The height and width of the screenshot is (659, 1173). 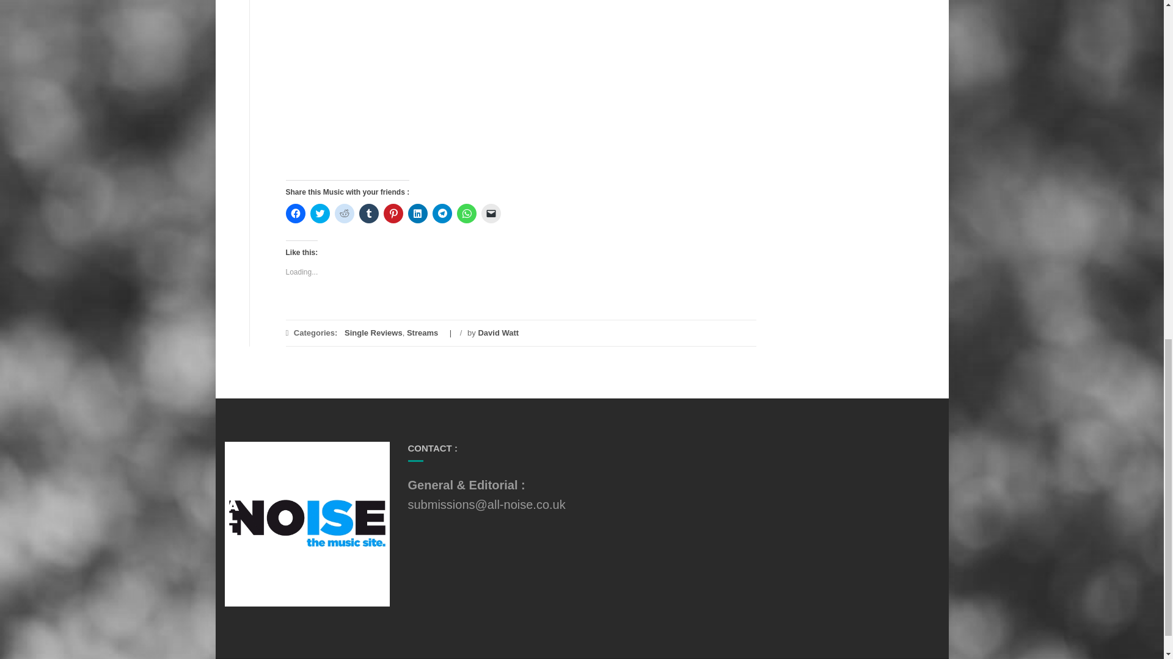 What do you see at coordinates (296, 214) in the screenshot?
I see `Click to share on Facebook` at bounding box center [296, 214].